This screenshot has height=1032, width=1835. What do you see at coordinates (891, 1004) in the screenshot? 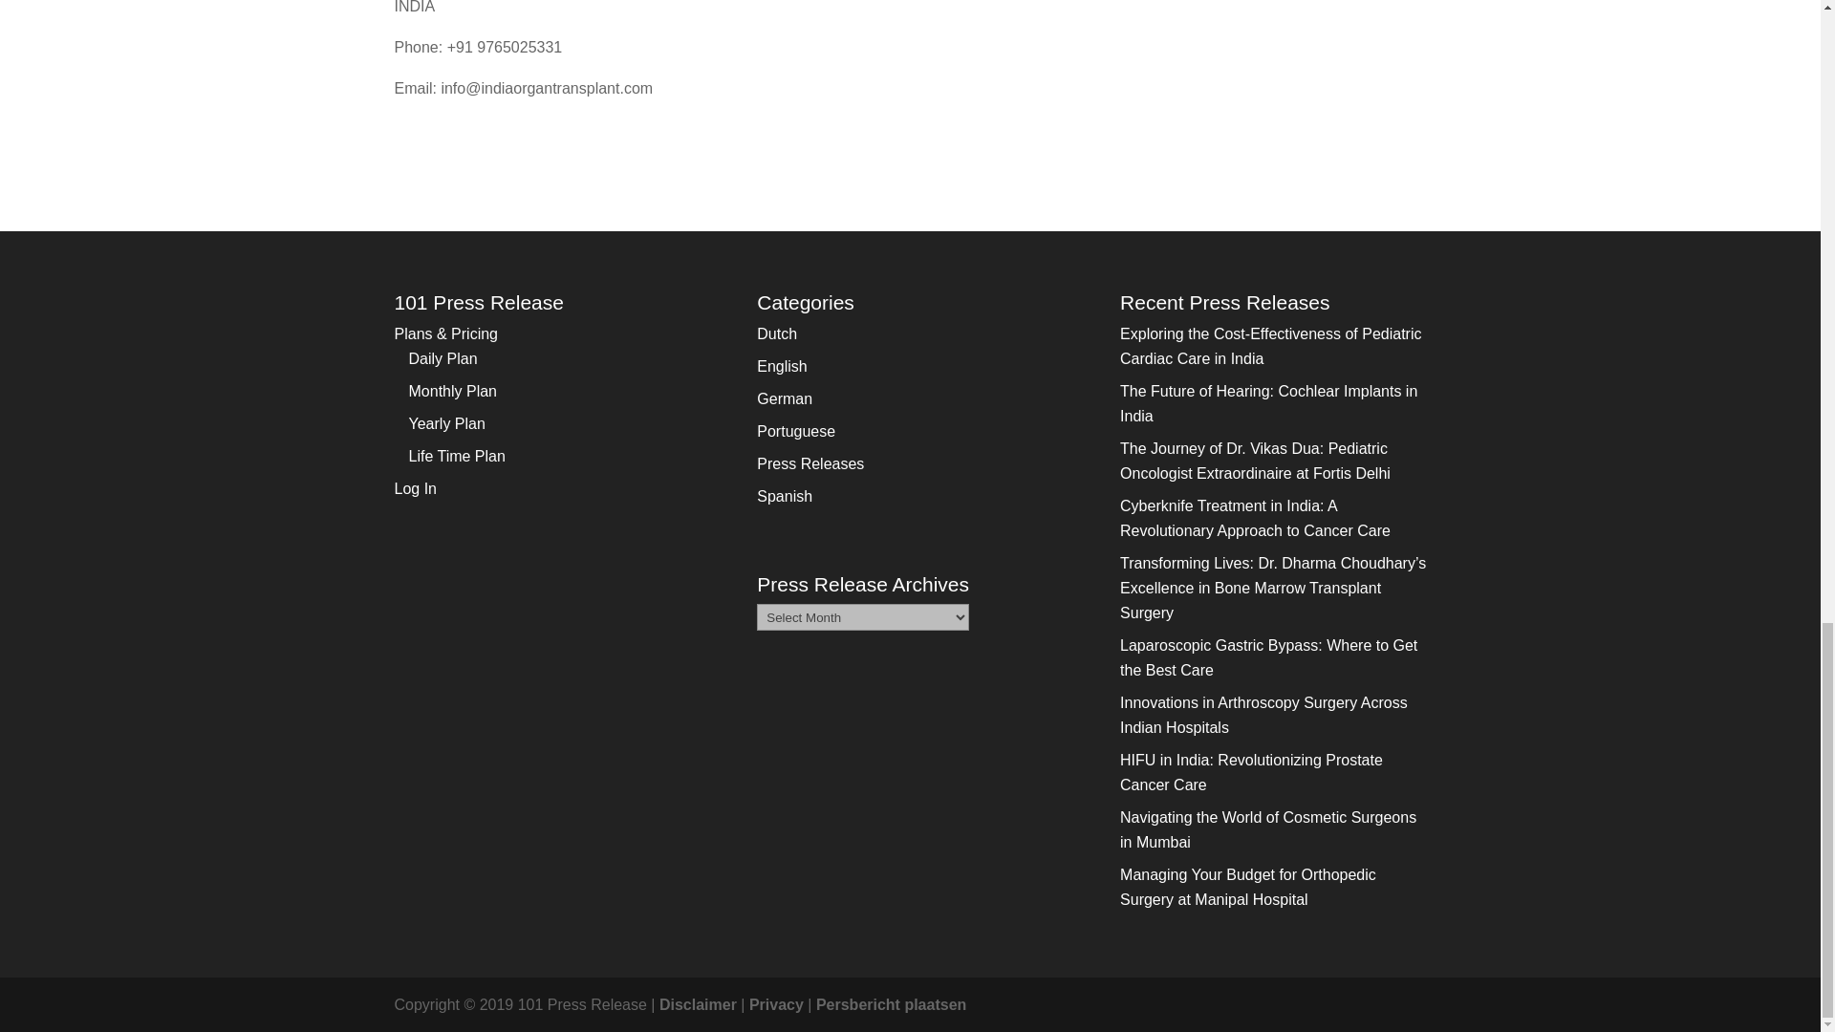
I see `Persbericht plaatsen` at bounding box center [891, 1004].